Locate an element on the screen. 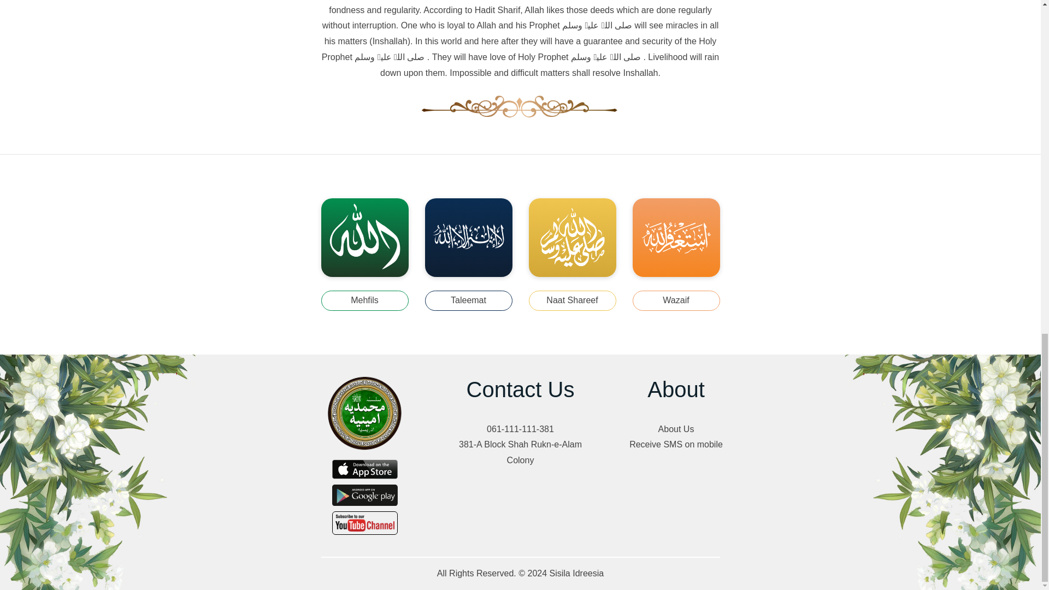  061-111-111-381 is located at coordinates (520, 429).